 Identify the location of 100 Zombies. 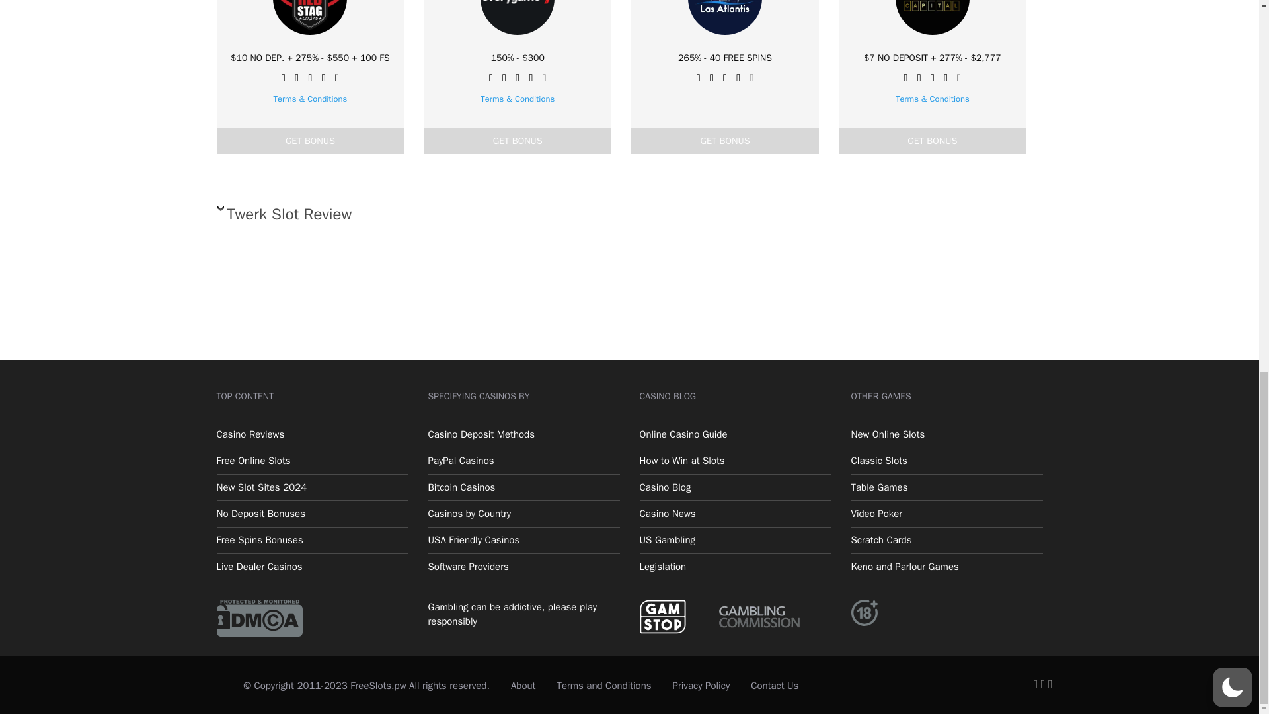
(942, 107).